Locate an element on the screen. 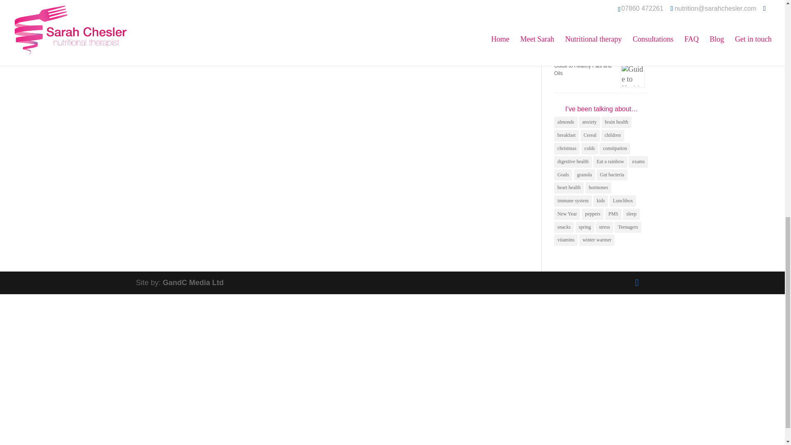  children is located at coordinates (612, 136).